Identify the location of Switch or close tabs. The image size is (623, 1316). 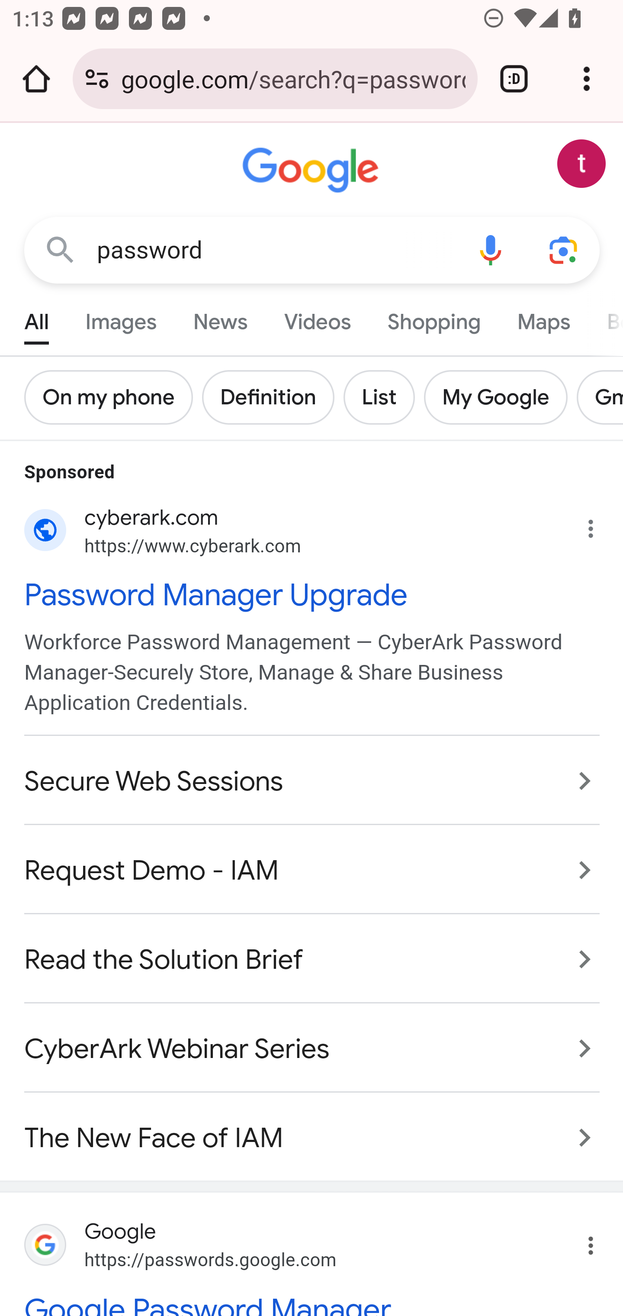
(514, 79).